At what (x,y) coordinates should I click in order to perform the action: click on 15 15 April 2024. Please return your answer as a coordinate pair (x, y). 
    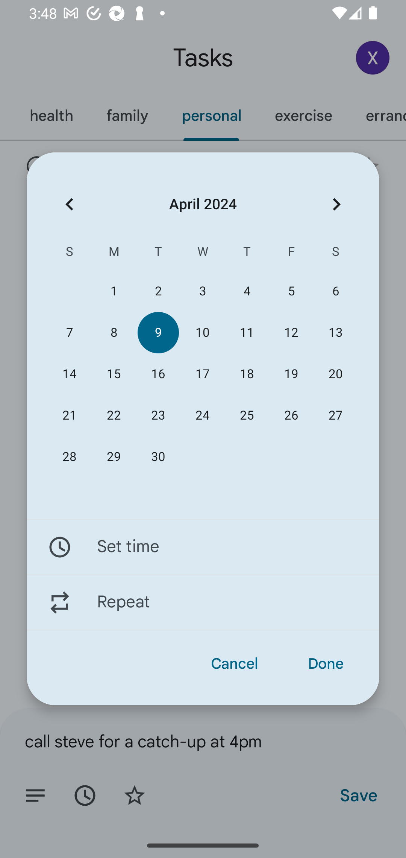
    Looking at the image, I should click on (114, 374).